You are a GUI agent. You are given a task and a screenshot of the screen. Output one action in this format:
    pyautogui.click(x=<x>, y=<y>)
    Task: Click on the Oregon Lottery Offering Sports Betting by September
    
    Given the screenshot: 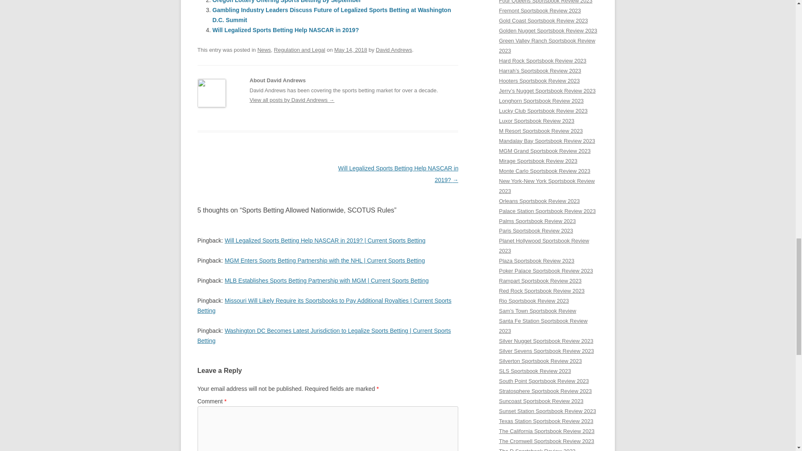 What is the action you would take?
    pyautogui.click(x=287, y=2)
    